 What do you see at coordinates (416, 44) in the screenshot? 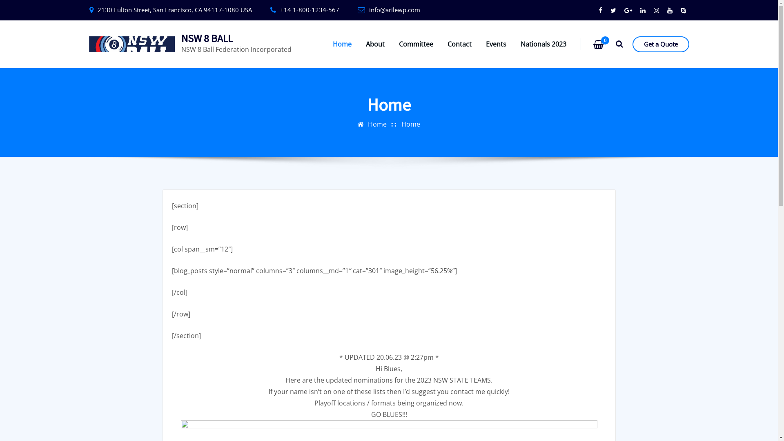
I see `Committee` at bounding box center [416, 44].